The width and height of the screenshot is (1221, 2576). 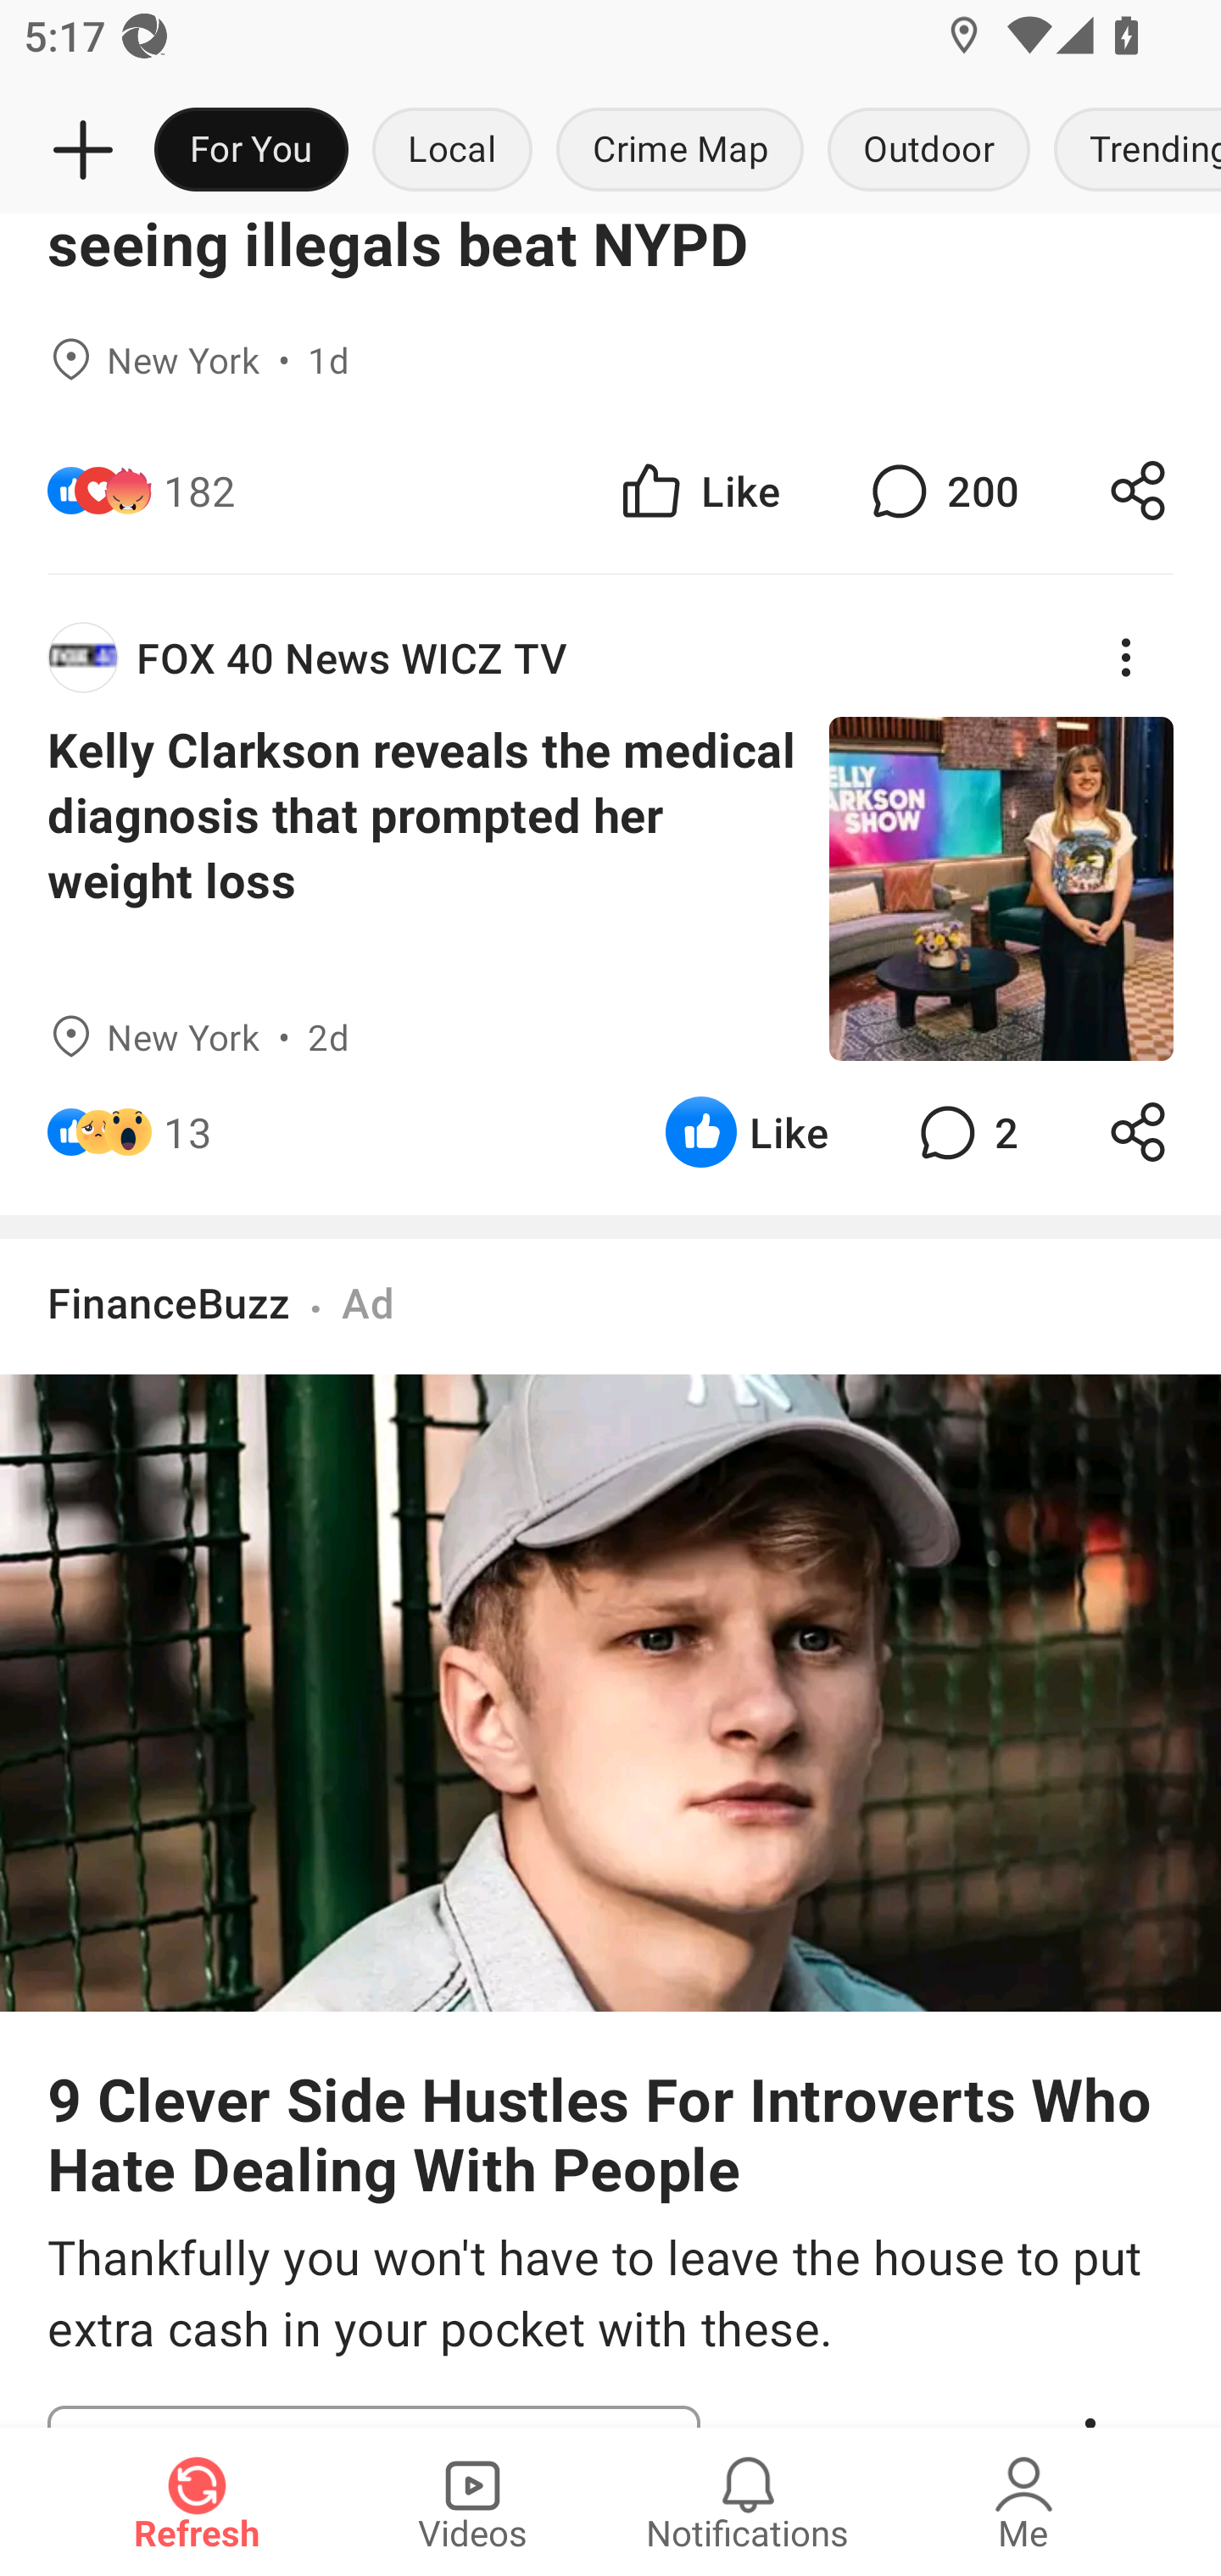 I want to click on Crime Map, so click(x=680, y=151).